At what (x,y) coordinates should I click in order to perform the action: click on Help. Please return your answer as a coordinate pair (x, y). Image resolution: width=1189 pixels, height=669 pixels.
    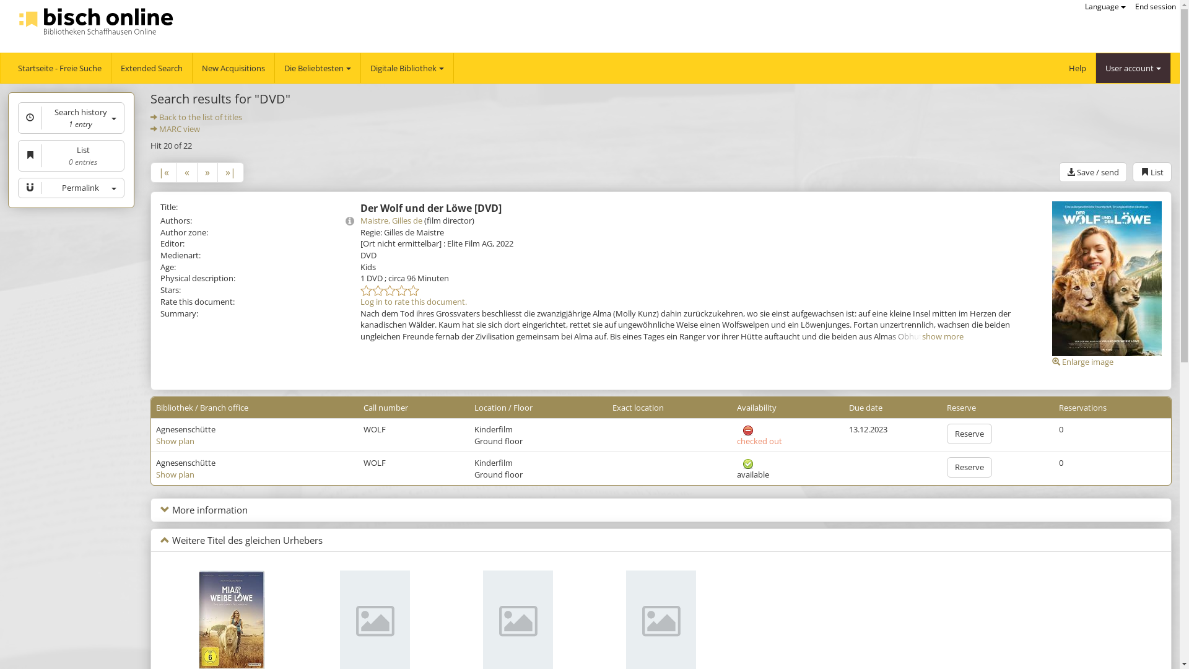
    Looking at the image, I should click on (1078, 68).